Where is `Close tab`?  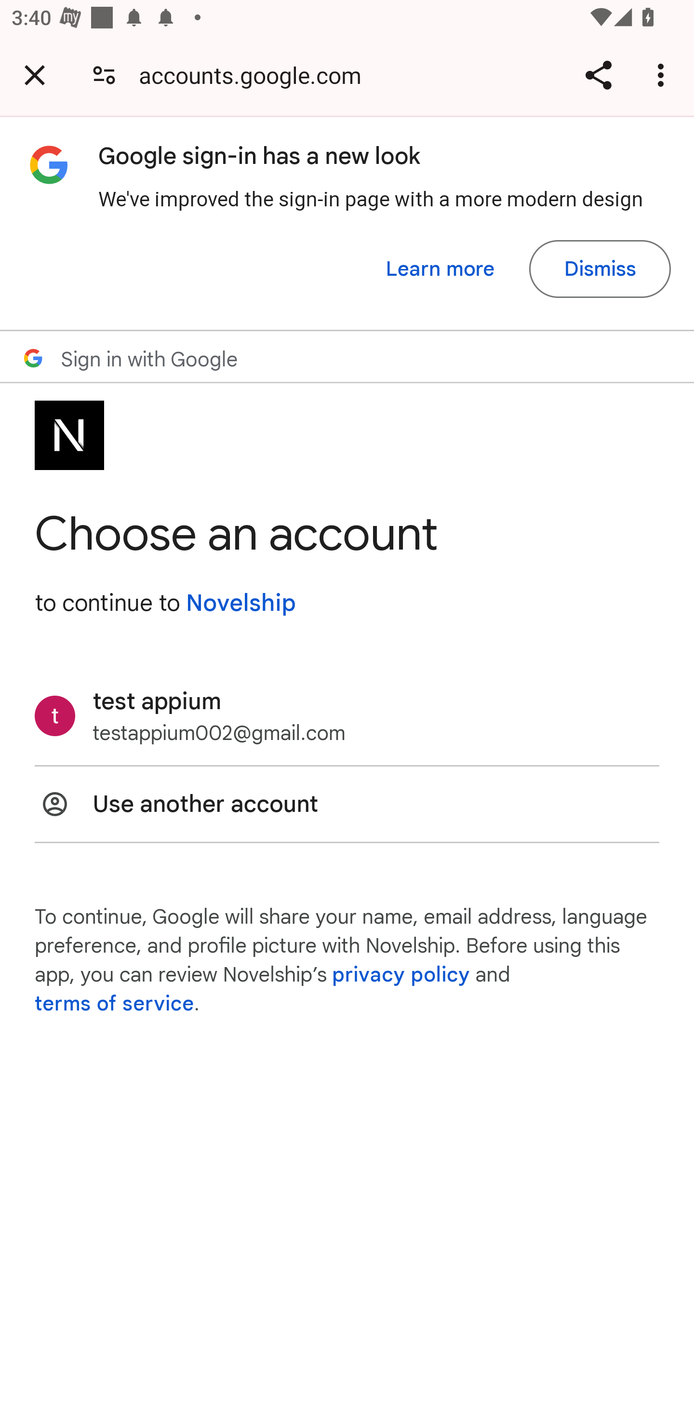 Close tab is located at coordinates (35, 75).